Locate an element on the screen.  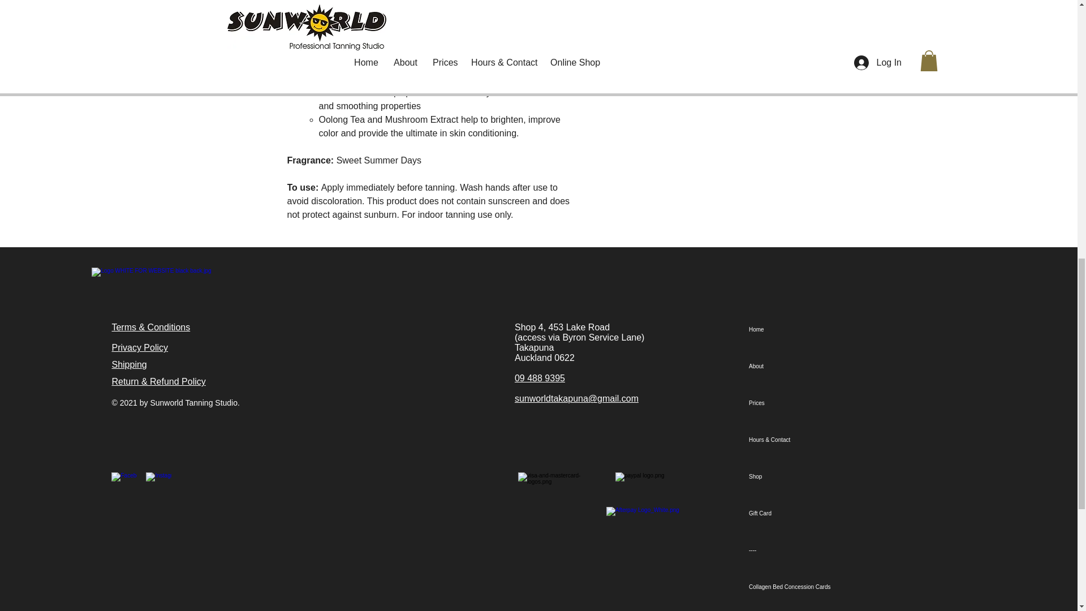
Shop is located at coordinates (811, 476).